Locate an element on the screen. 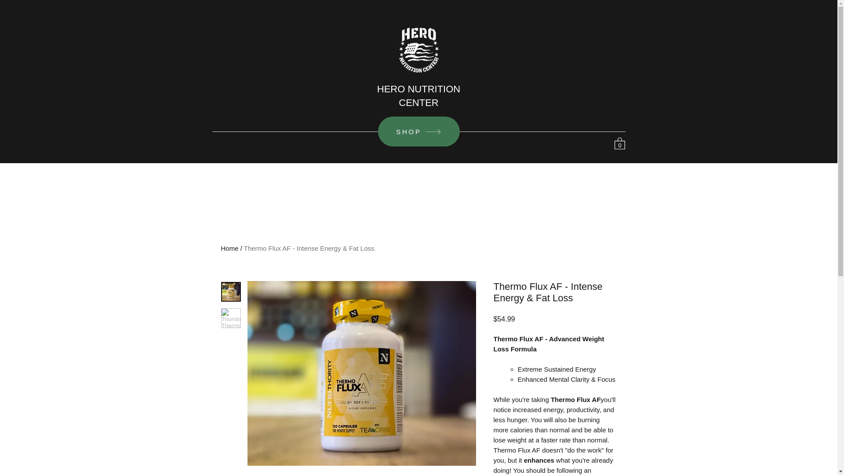 This screenshot has width=844, height=475. HERO NUTRITION CENTER is located at coordinates (418, 96).